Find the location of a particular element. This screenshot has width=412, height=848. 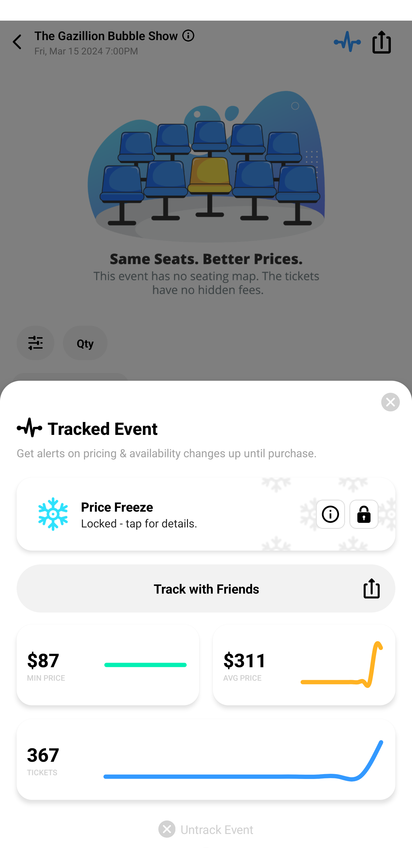

Track with Friends is located at coordinates (206, 588).